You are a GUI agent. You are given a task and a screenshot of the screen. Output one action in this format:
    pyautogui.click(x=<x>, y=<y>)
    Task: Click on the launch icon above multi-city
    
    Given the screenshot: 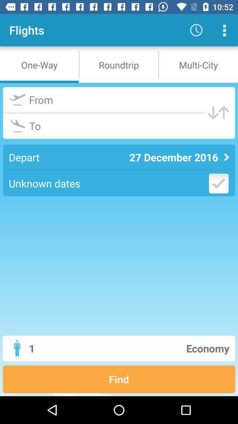 What is the action you would take?
    pyautogui.click(x=196, y=30)
    